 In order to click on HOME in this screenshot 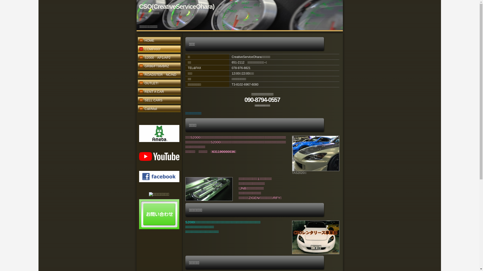, I will do `click(159, 41)`.